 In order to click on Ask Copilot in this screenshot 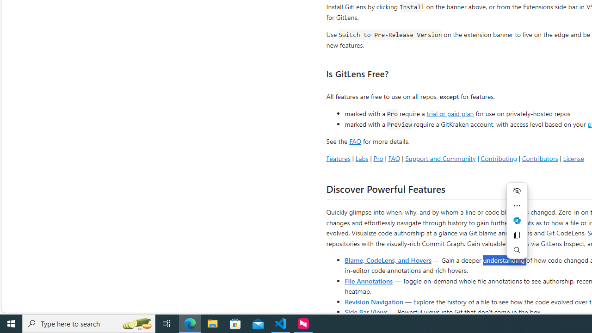, I will do `click(517, 220)`.